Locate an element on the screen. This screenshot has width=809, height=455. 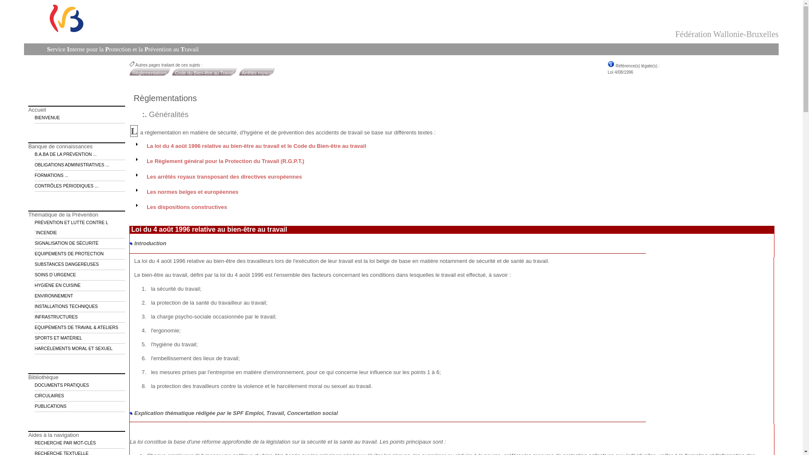
INSTALLATIONS TECHNIQUES is located at coordinates (80, 307).